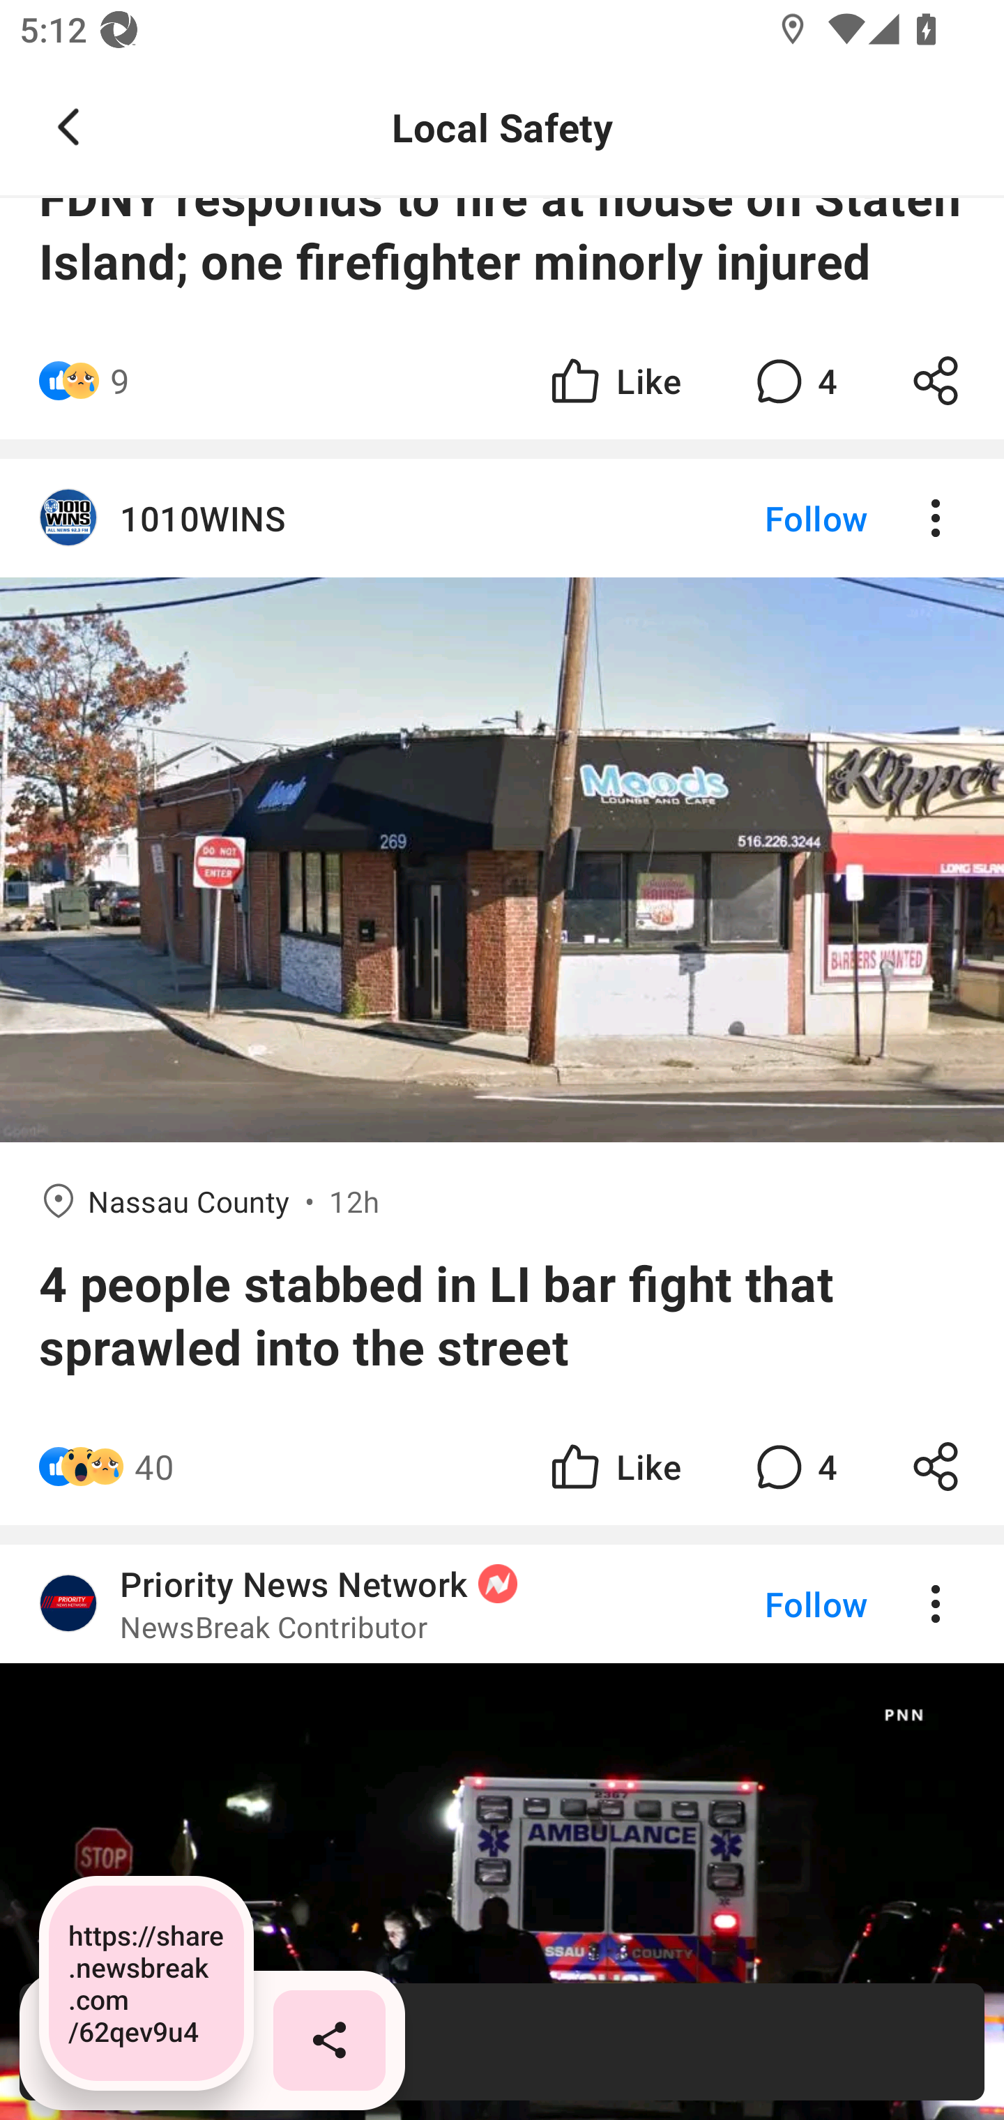 Image resolution: width=1004 pixels, height=2120 pixels. I want to click on 1010WINS Follow, so click(502, 517).